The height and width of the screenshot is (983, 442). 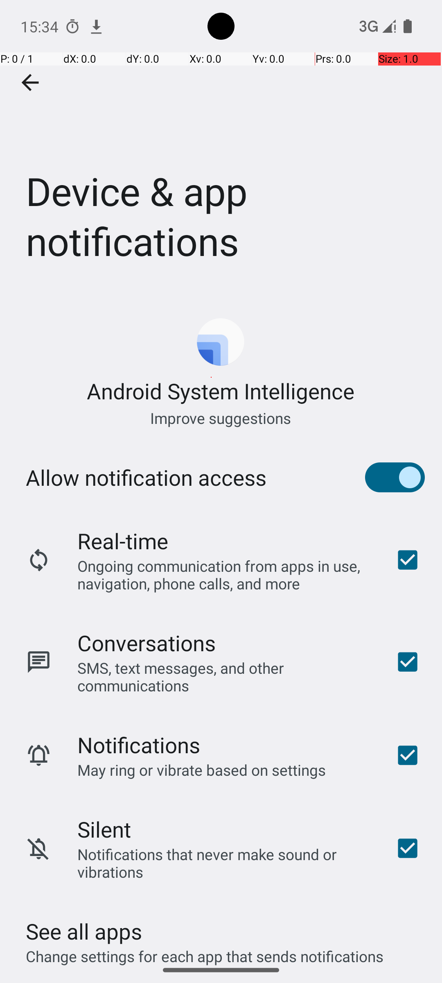 I want to click on Change settings for each app that sends notifications, so click(x=205, y=951).